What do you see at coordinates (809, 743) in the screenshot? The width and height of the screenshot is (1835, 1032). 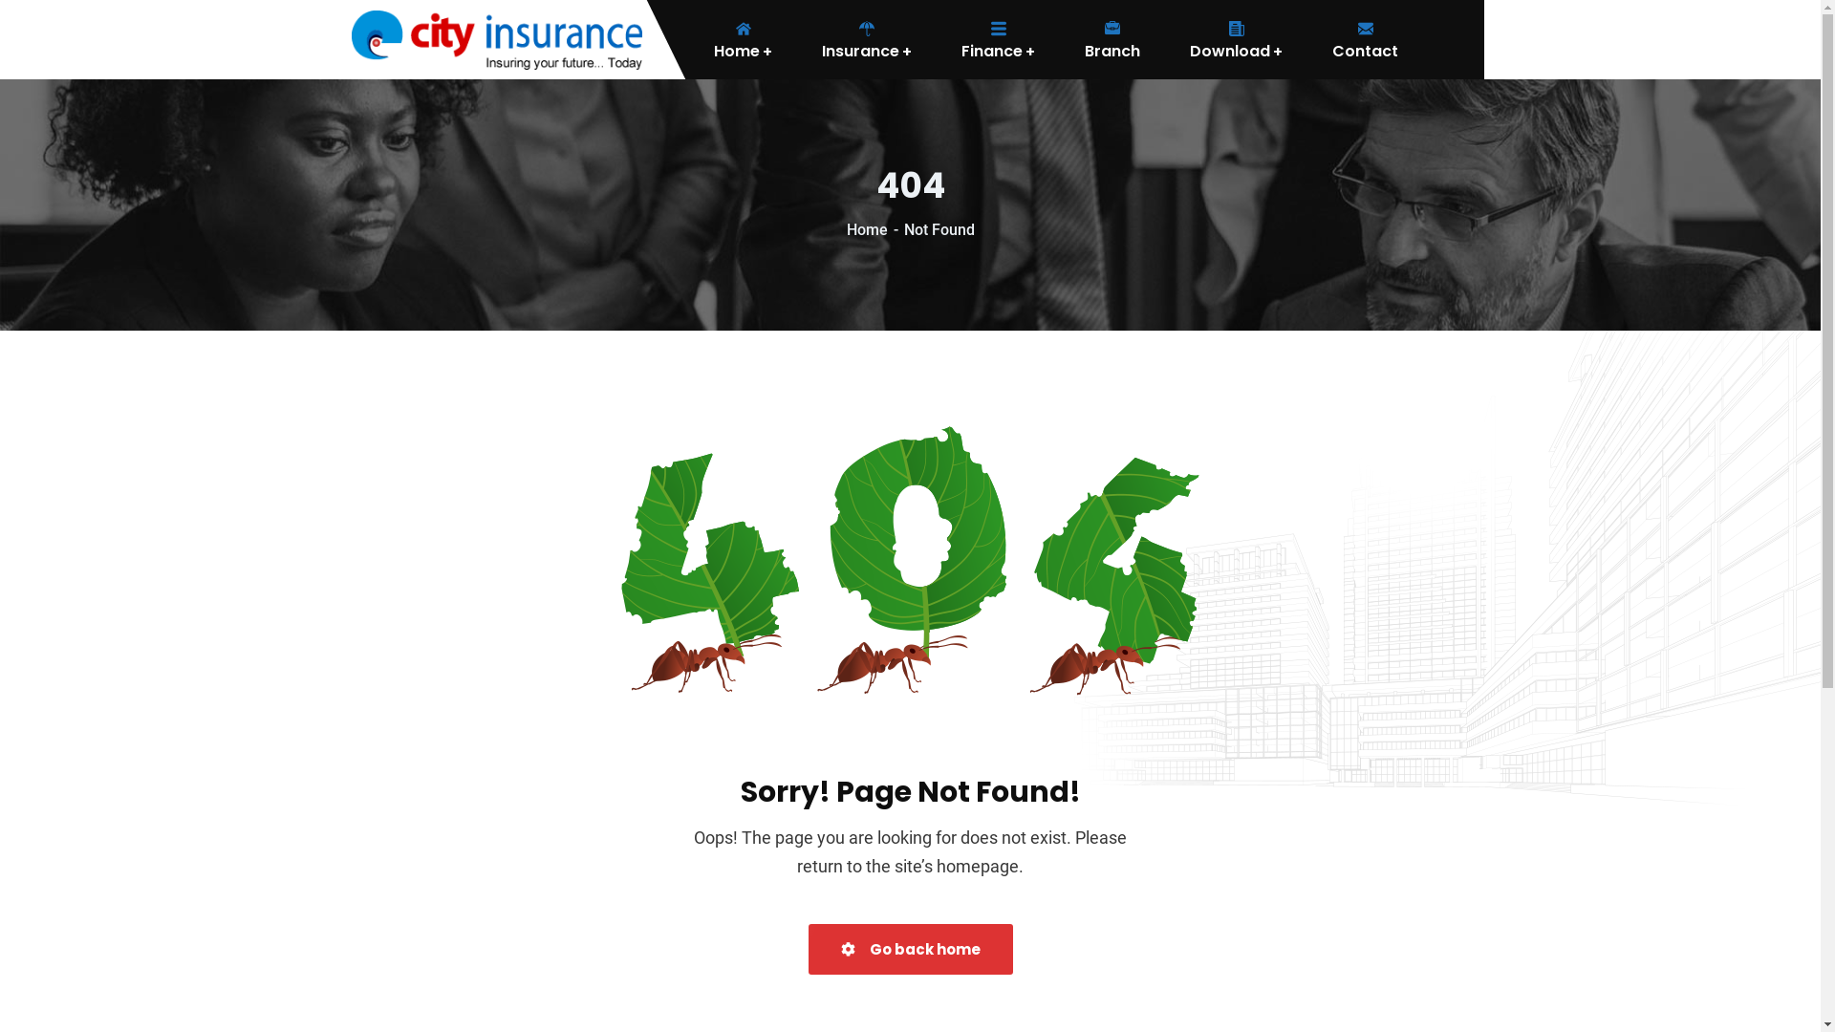 I see `Chittagong Stock Exchange Ltd` at bounding box center [809, 743].